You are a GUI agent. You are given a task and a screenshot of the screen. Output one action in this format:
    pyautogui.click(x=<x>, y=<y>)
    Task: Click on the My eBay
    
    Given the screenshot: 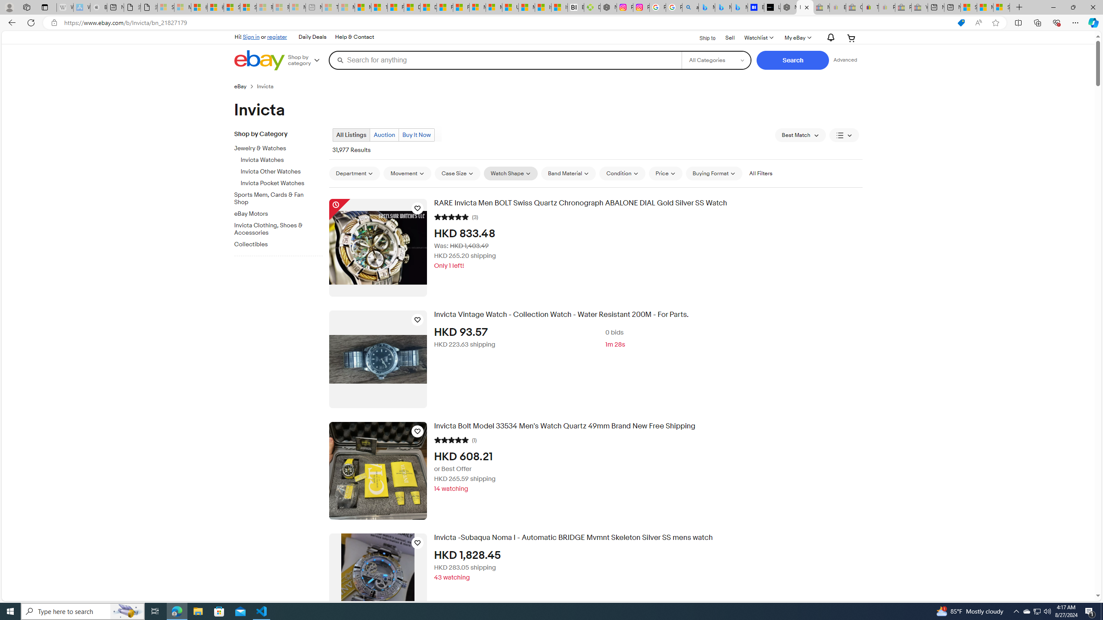 What is the action you would take?
    pyautogui.click(x=797, y=38)
    